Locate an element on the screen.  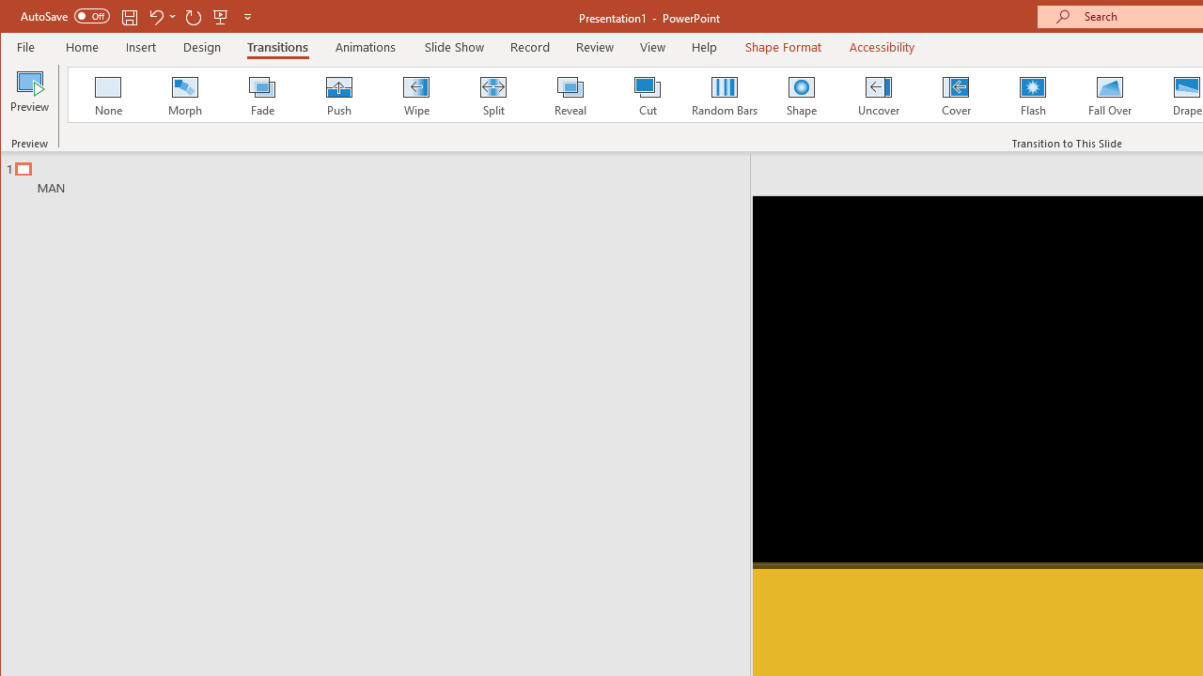
Fall Over is located at coordinates (1110, 94).